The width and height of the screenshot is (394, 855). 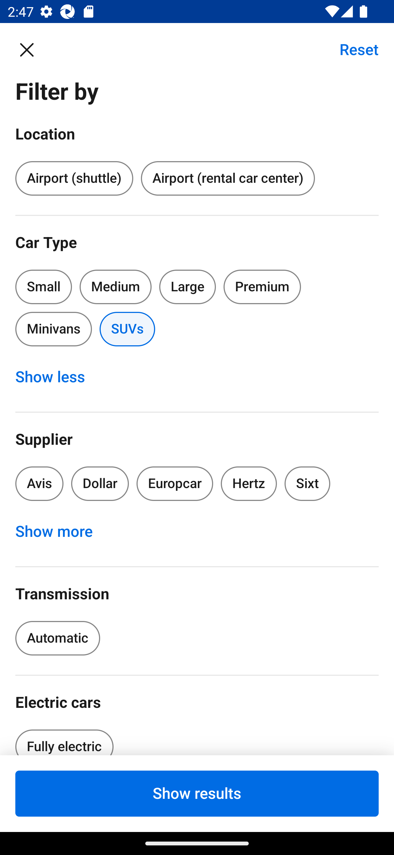 I want to click on Show less, so click(x=56, y=377).